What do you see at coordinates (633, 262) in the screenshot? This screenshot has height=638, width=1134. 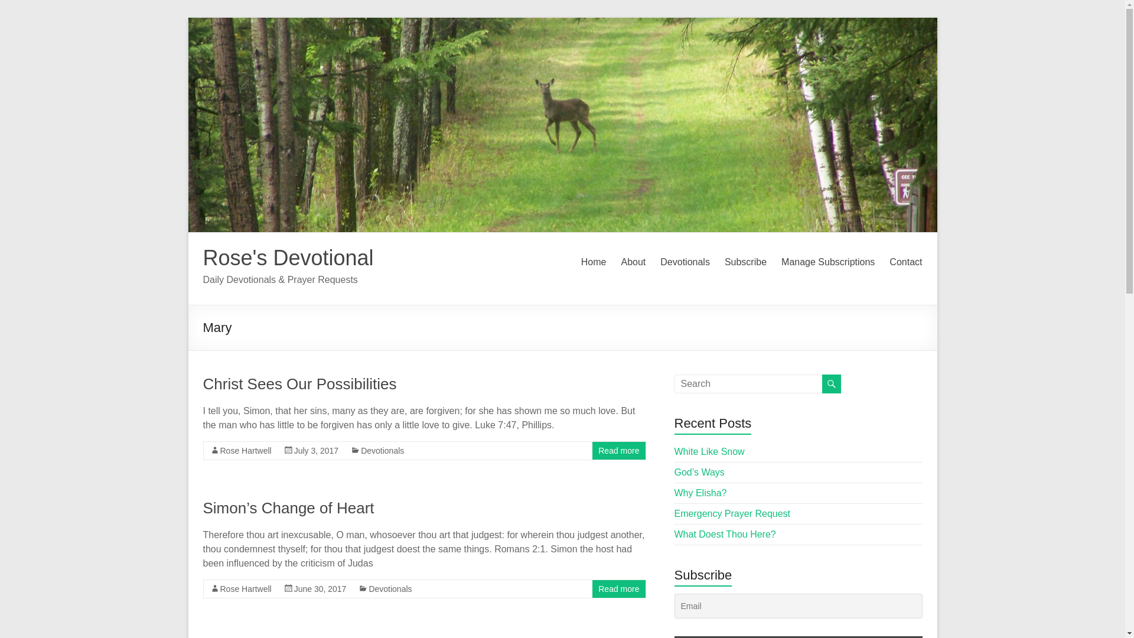 I see `About` at bounding box center [633, 262].